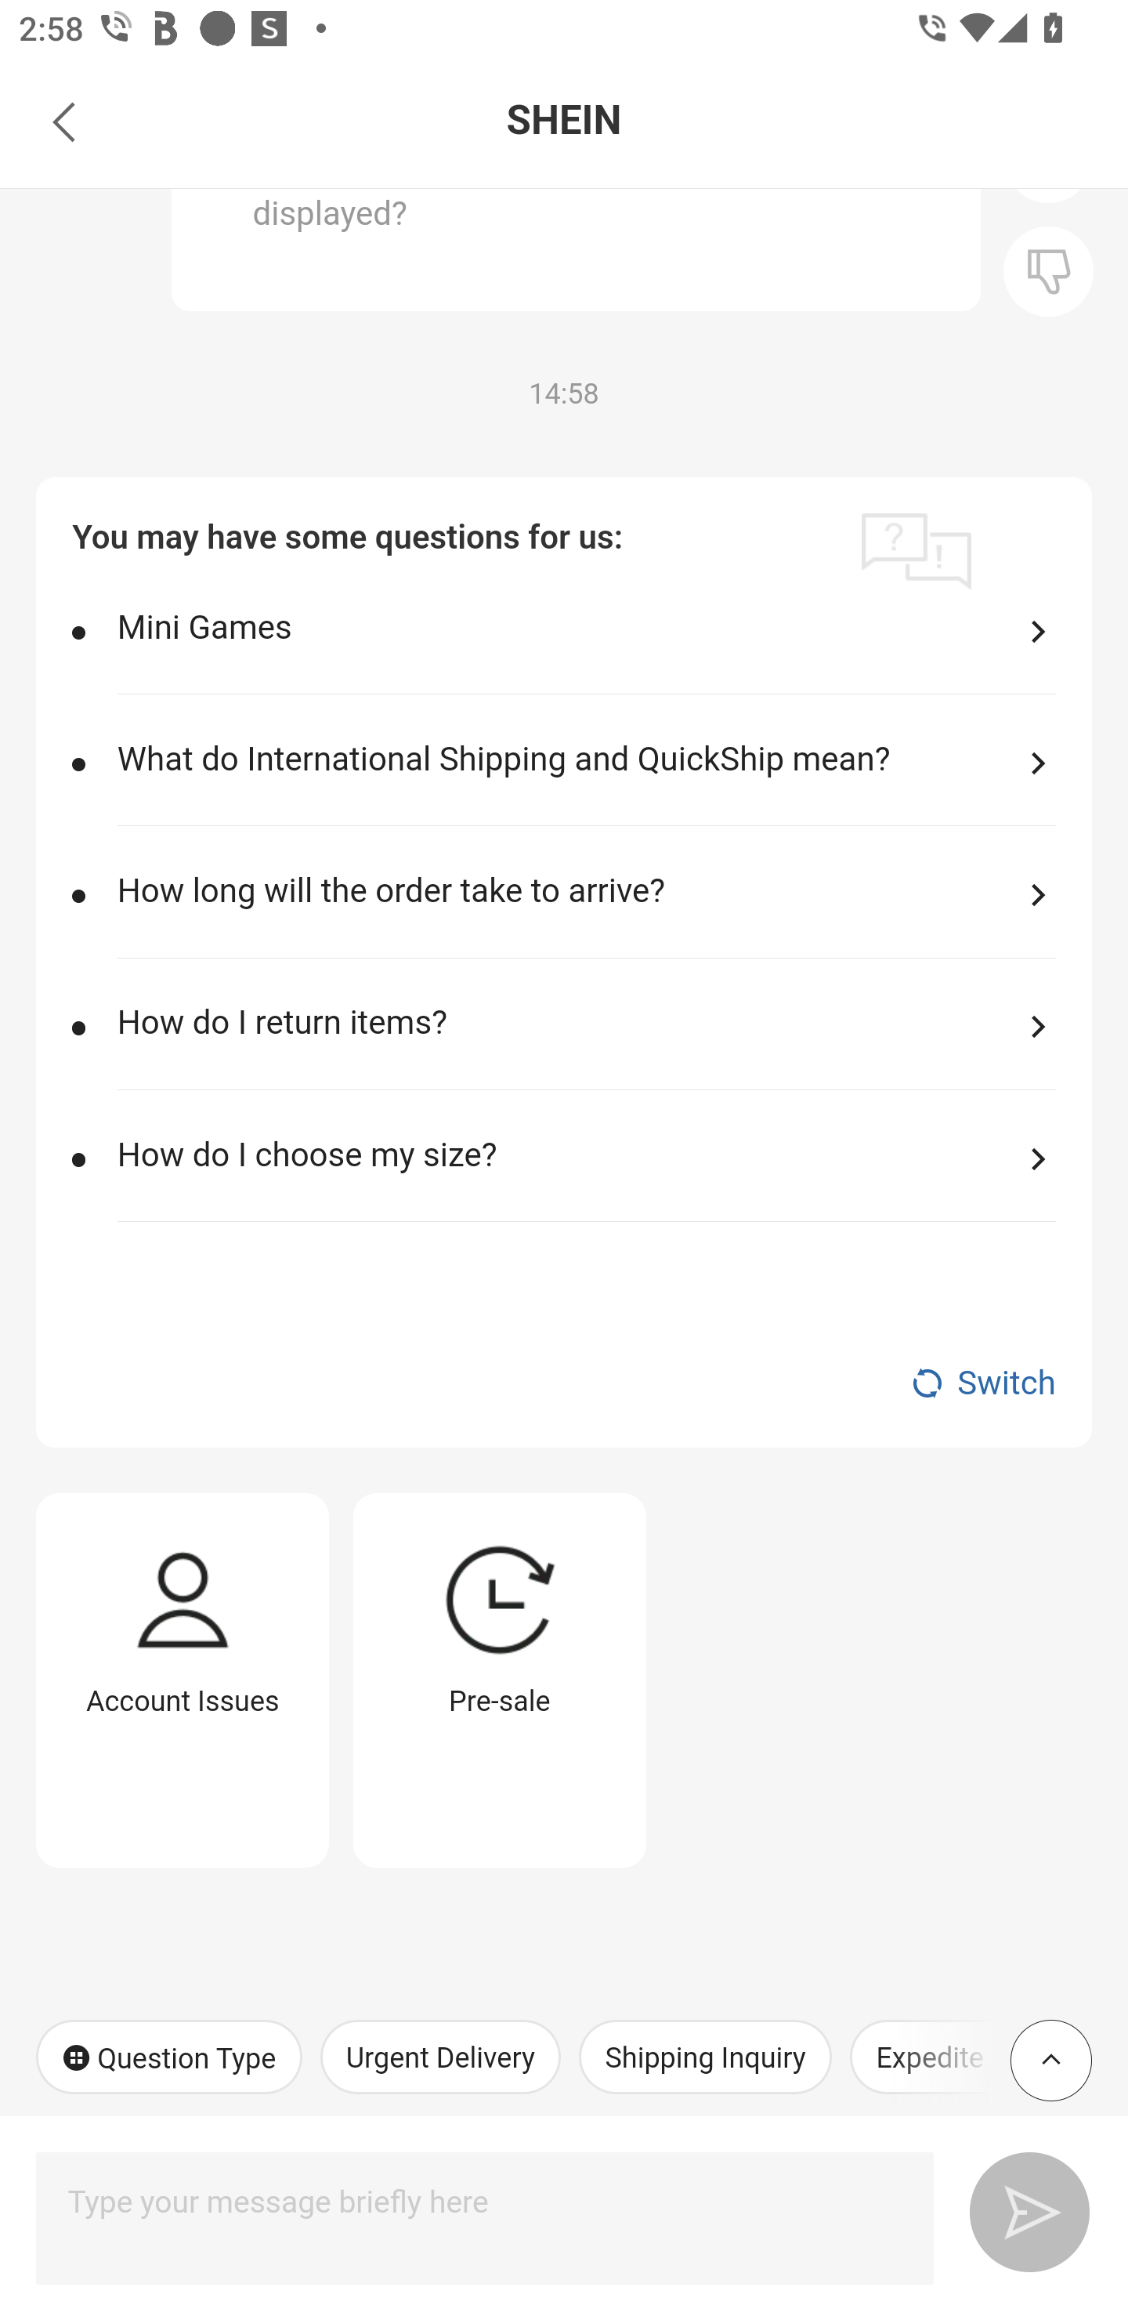  Describe the element at coordinates (564, 1383) in the screenshot. I see ` Switch` at that location.